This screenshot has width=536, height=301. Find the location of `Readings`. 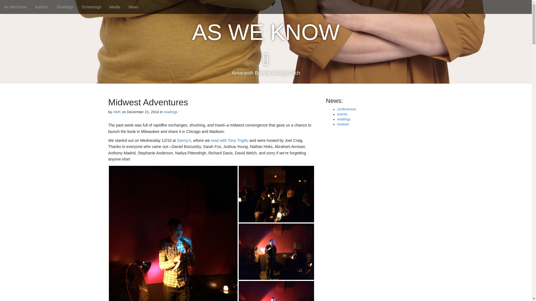

Readings is located at coordinates (65, 7).